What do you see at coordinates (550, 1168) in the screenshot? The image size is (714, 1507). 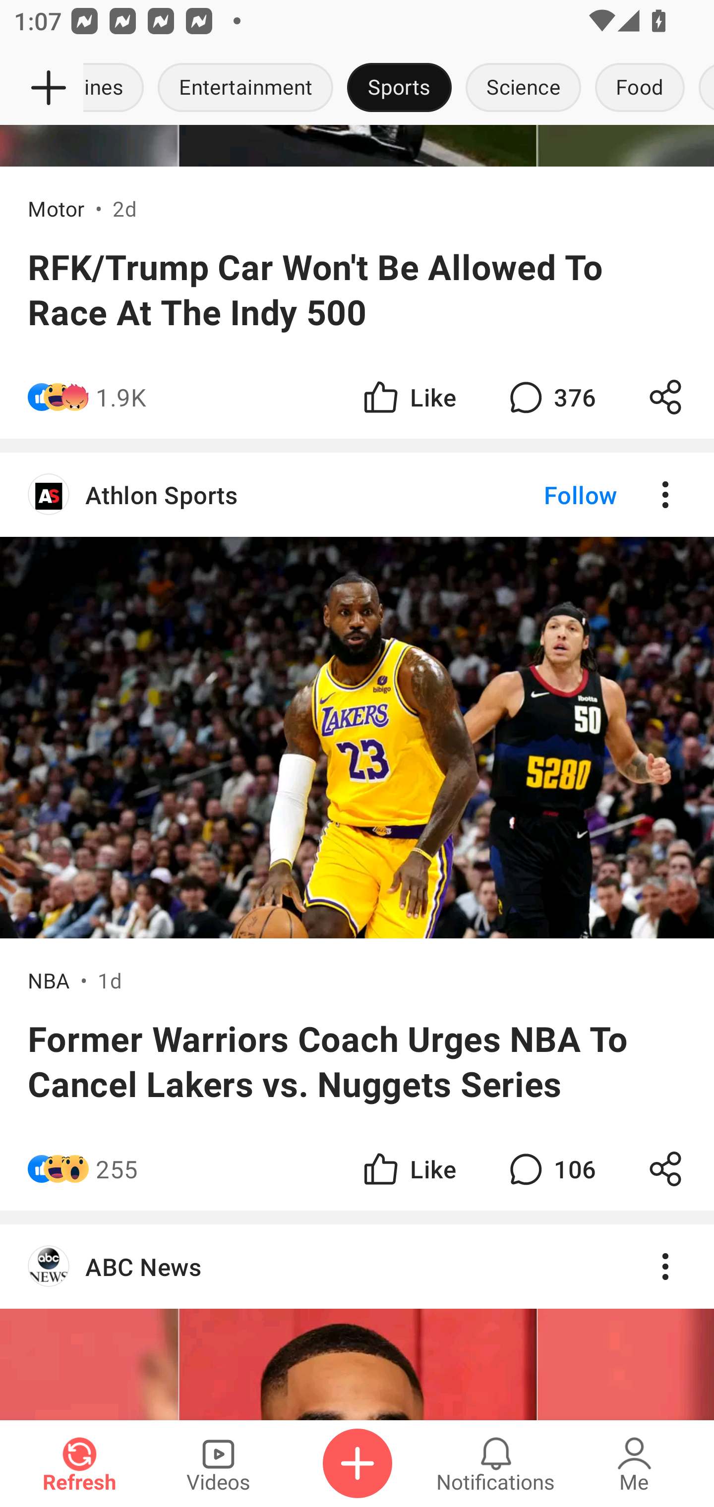 I see `106` at bounding box center [550, 1168].